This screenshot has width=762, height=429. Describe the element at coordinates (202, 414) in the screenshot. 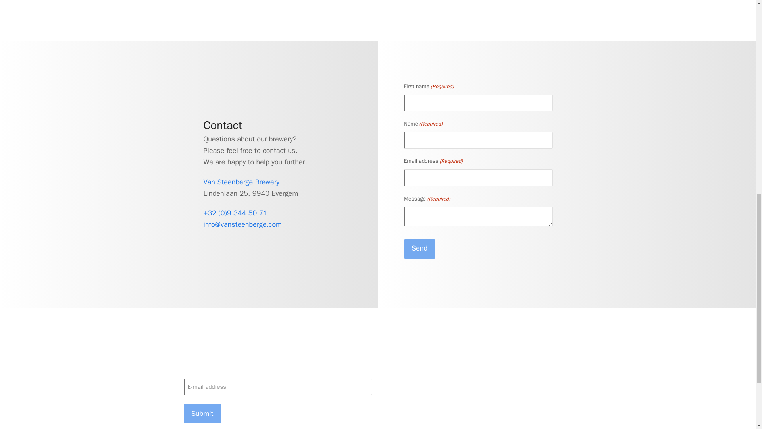

I see `Submit` at that location.